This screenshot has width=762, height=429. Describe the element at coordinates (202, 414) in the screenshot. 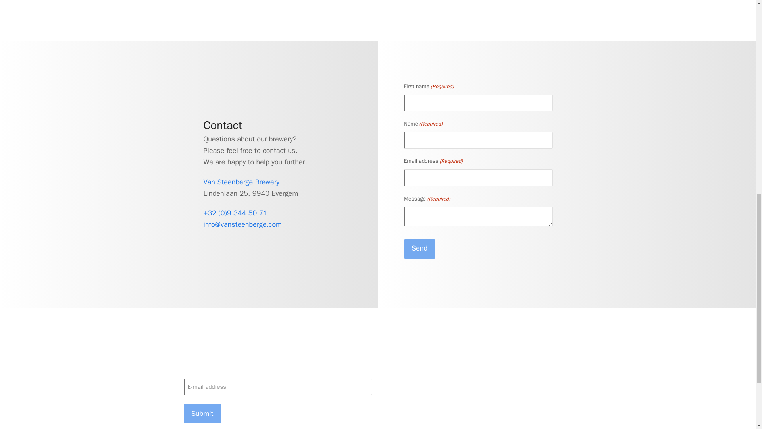

I see `Submit` at that location.